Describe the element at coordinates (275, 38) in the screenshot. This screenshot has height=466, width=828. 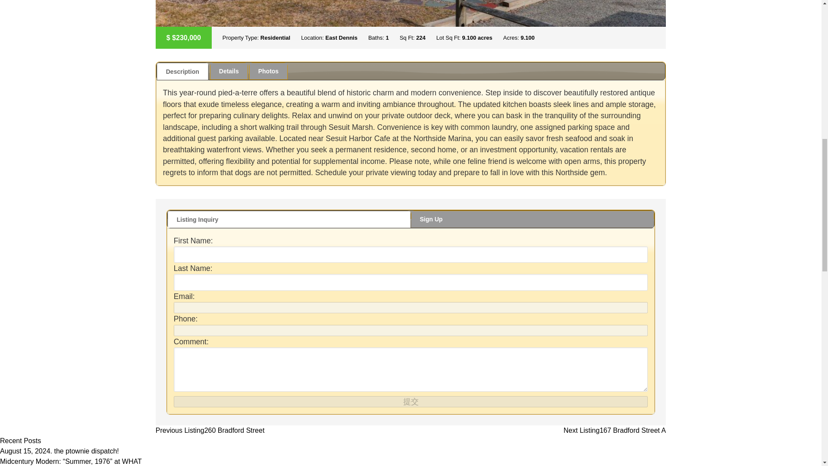
I see `Residential` at that location.